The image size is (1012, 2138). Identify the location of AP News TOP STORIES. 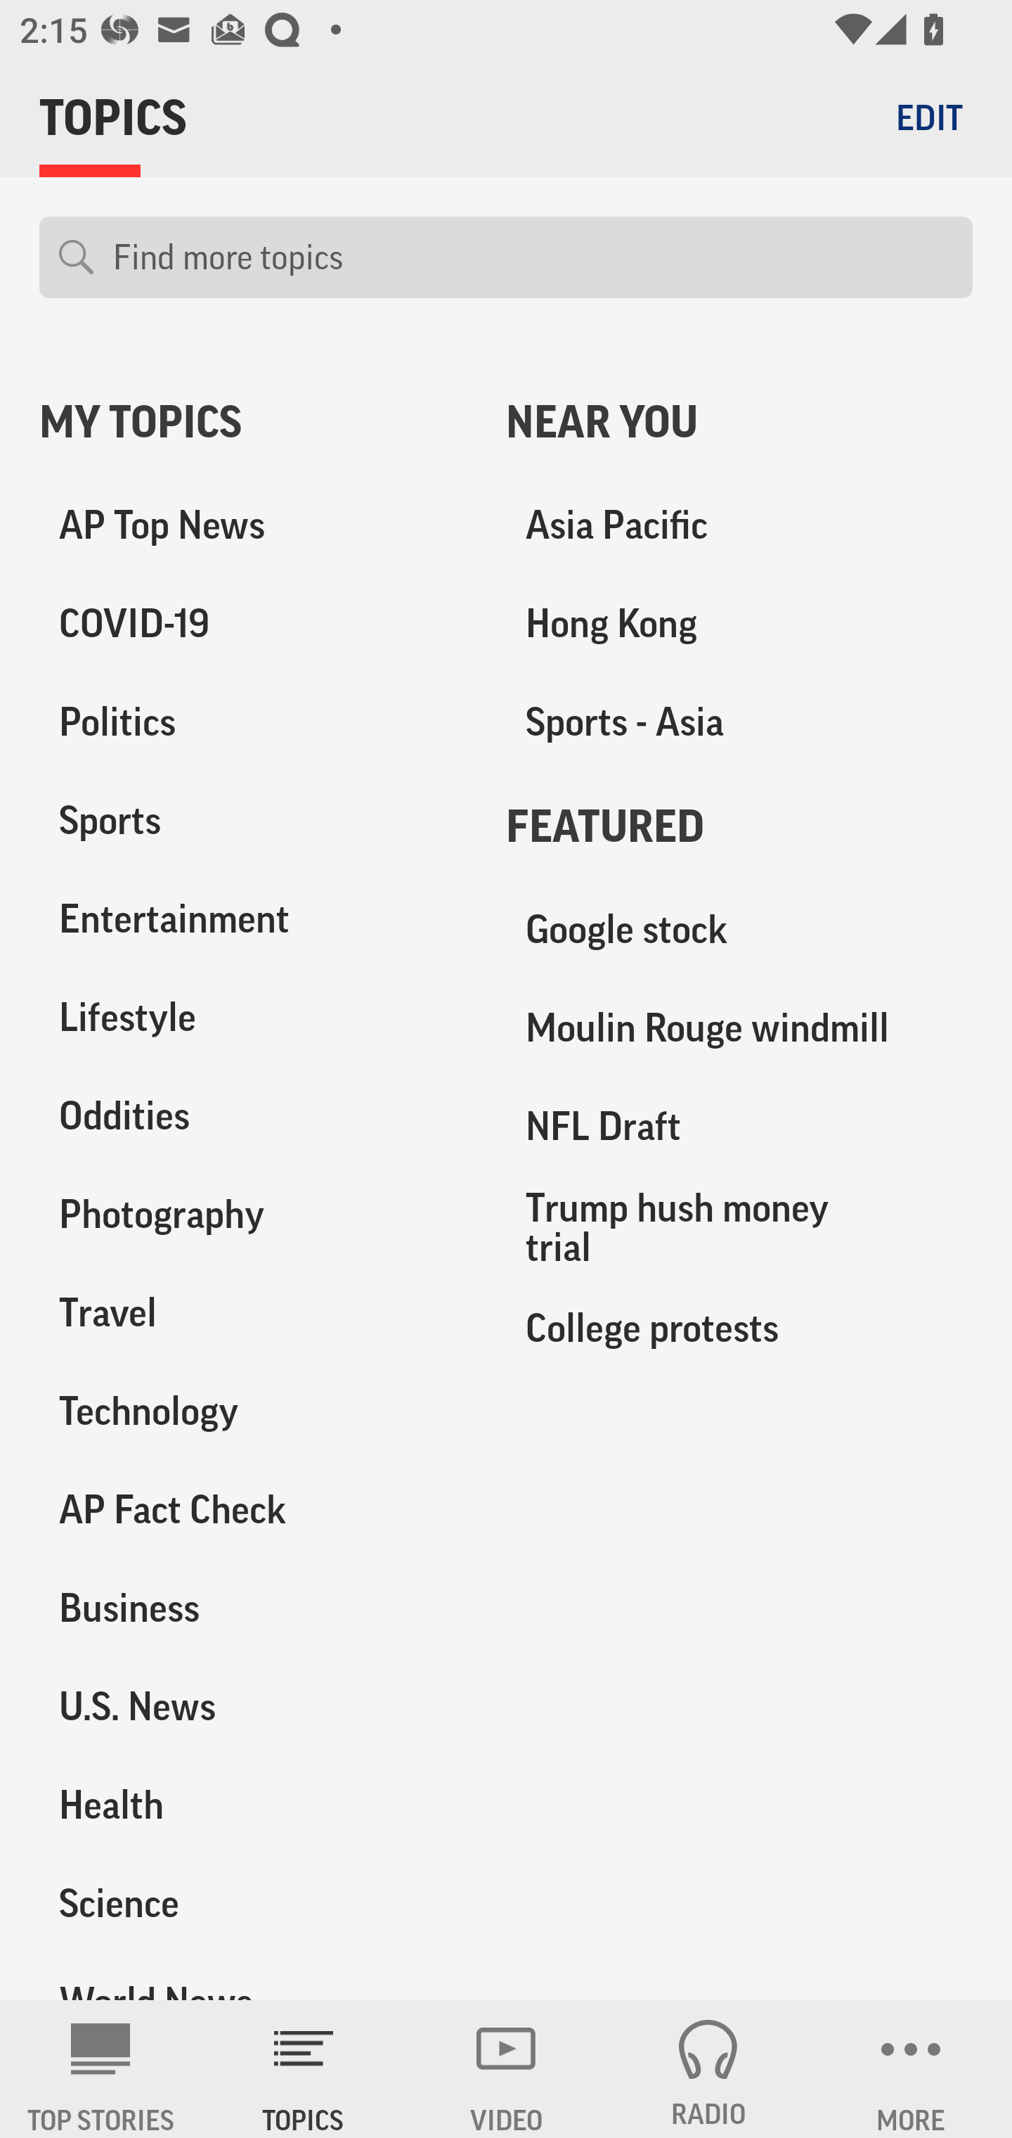
(101, 2069).